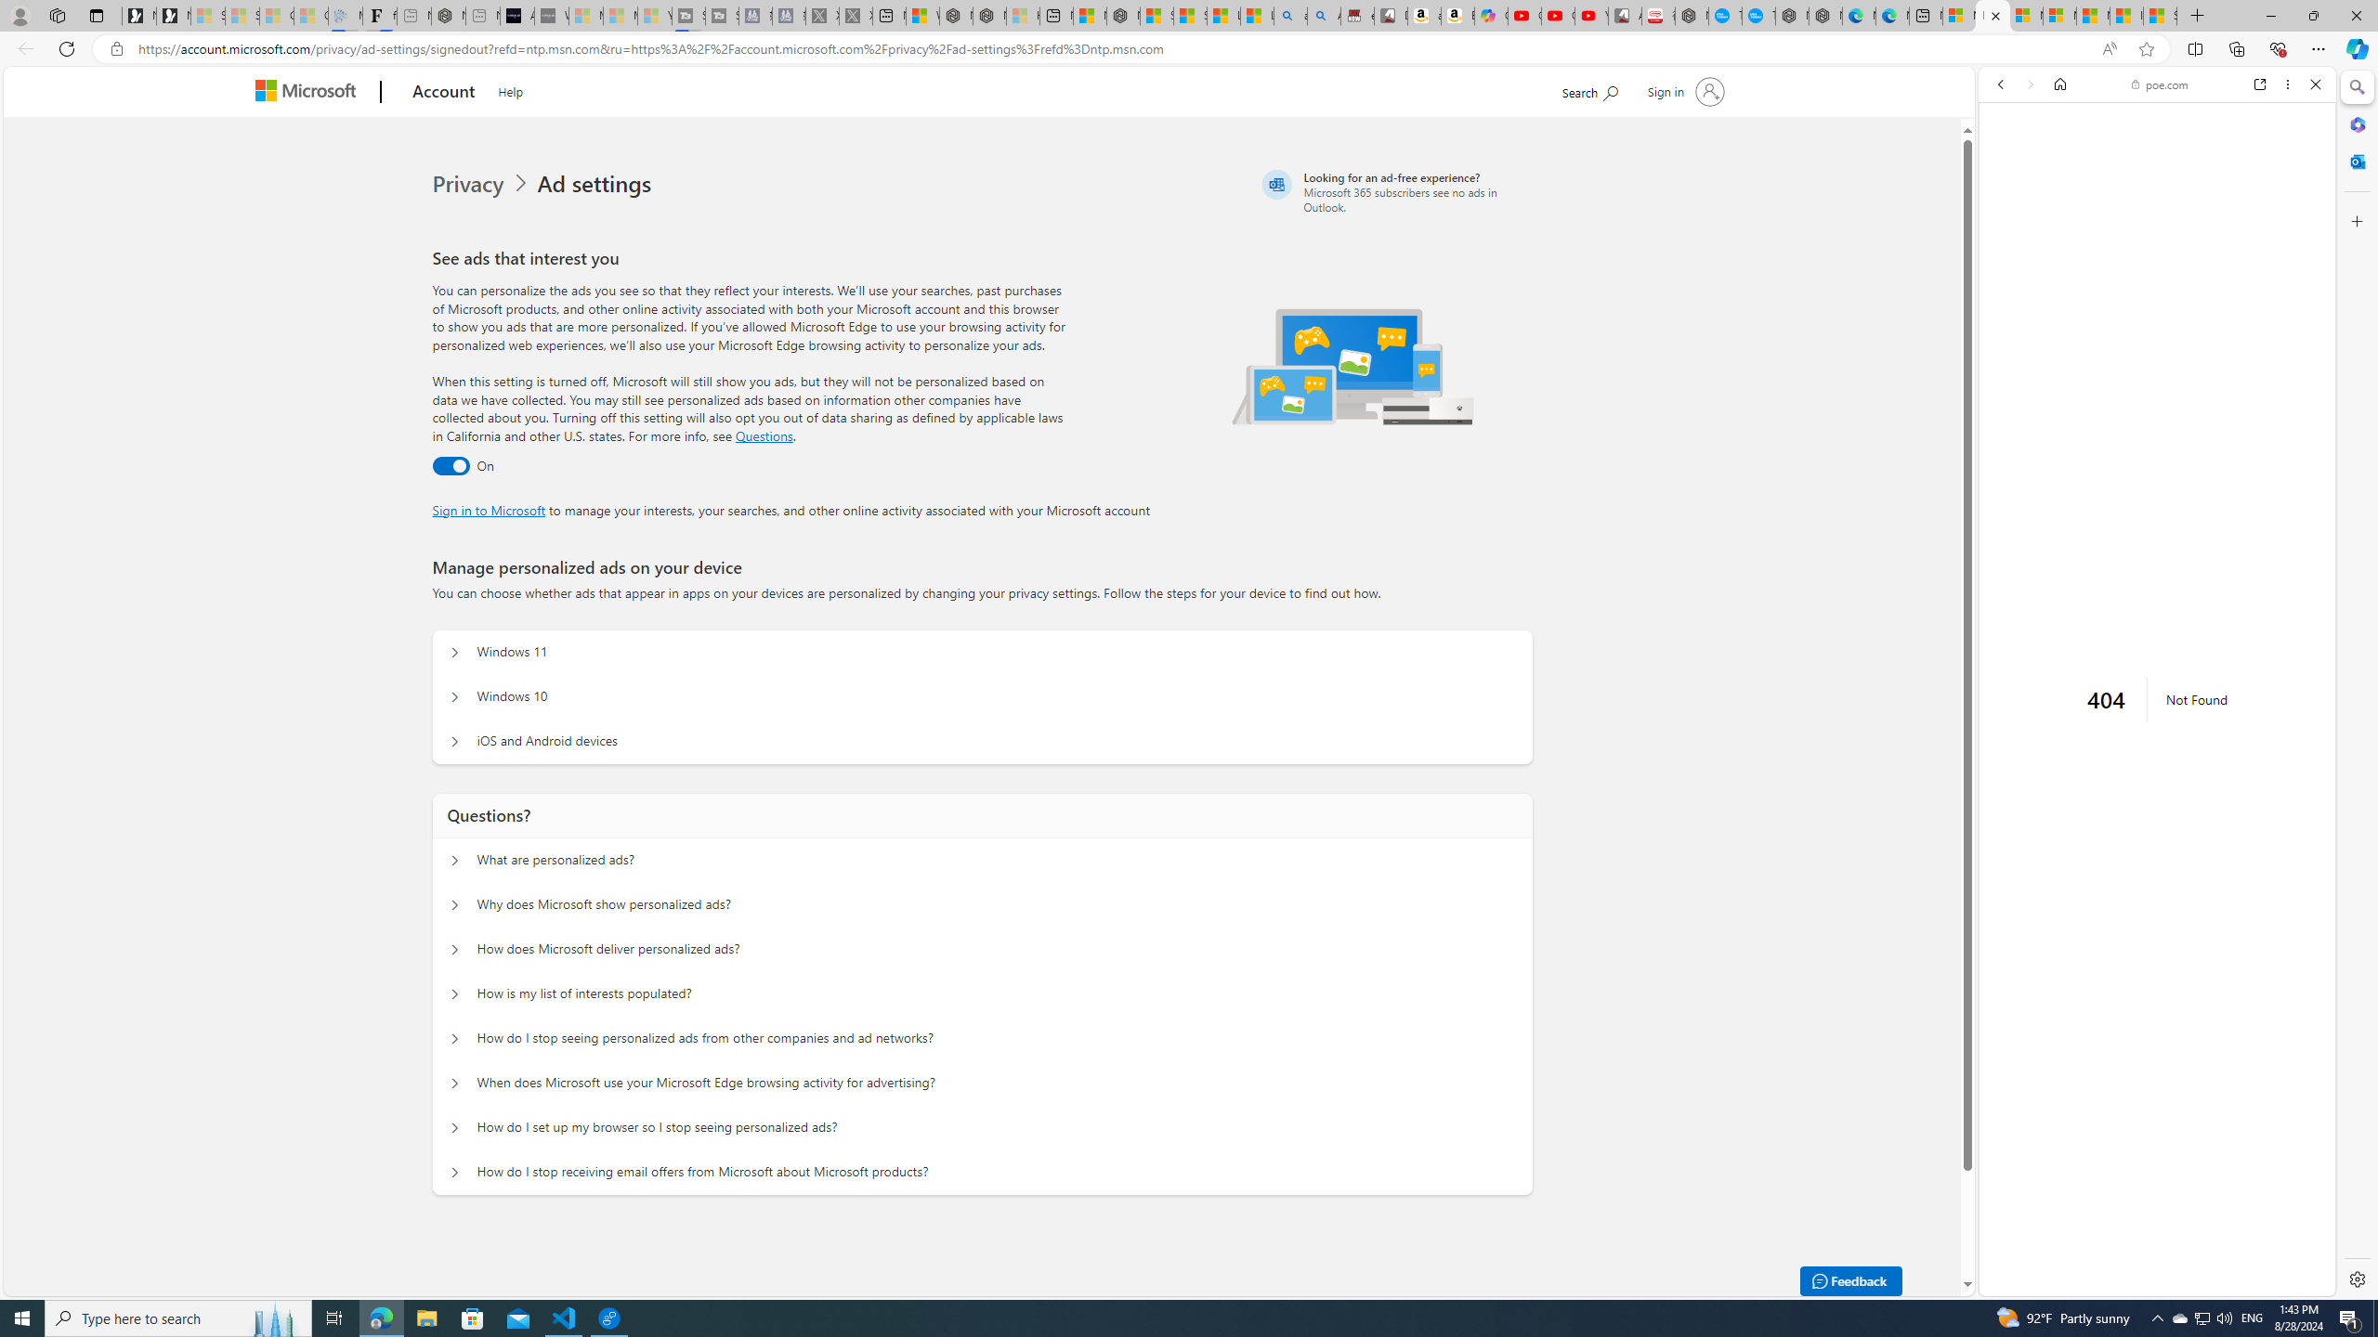 This screenshot has height=1337, width=2378. Describe the element at coordinates (2058, 167) in the screenshot. I see `This site scope` at that location.